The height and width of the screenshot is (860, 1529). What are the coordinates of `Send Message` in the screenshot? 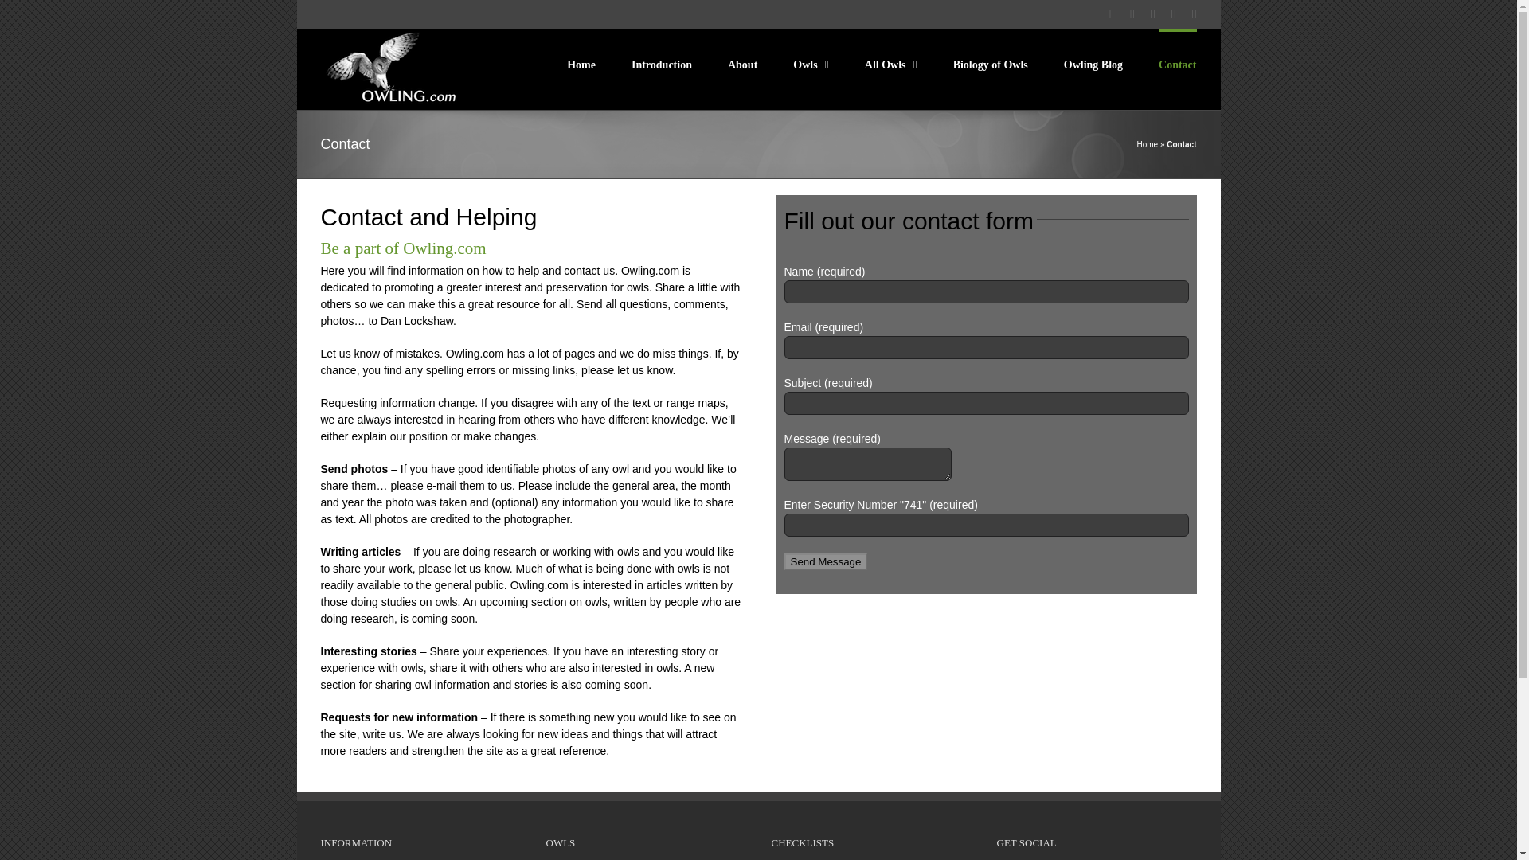 It's located at (825, 562).